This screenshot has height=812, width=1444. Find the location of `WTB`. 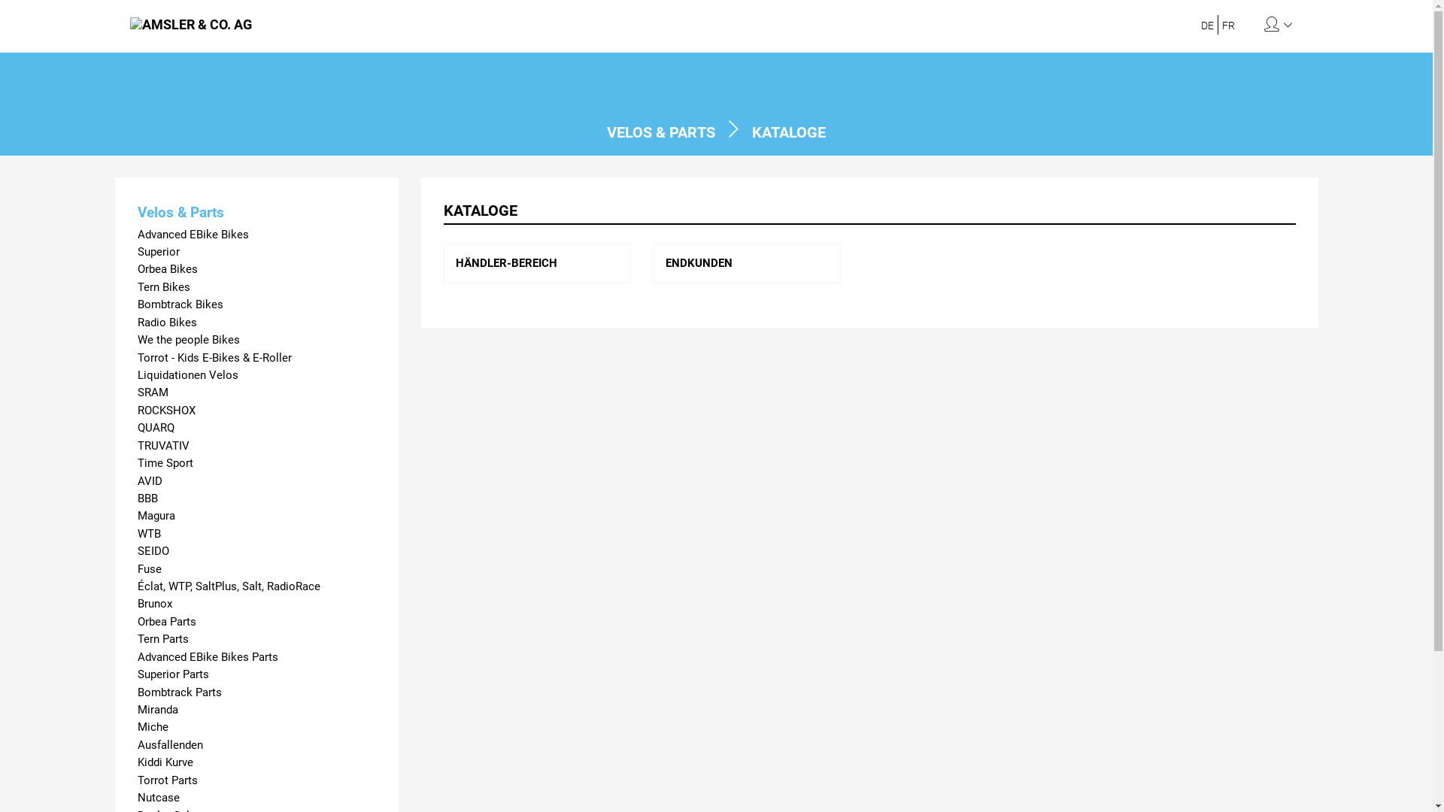

WTB is located at coordinates (256, 534).